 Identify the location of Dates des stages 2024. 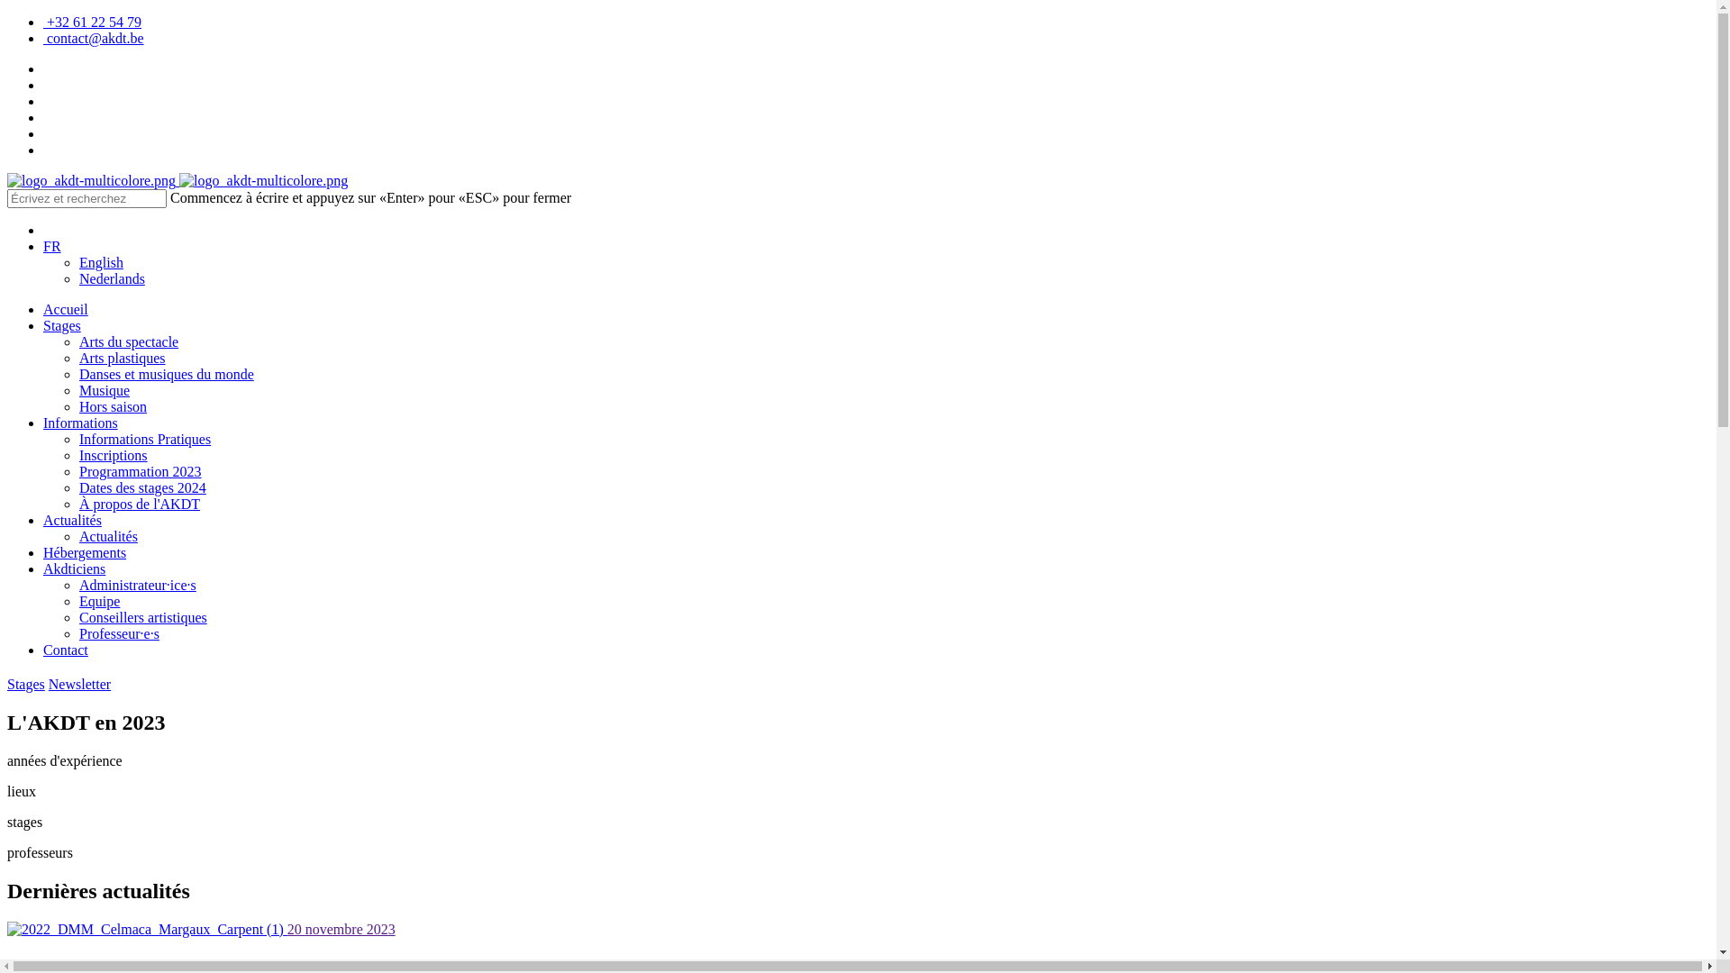
(142, 488).